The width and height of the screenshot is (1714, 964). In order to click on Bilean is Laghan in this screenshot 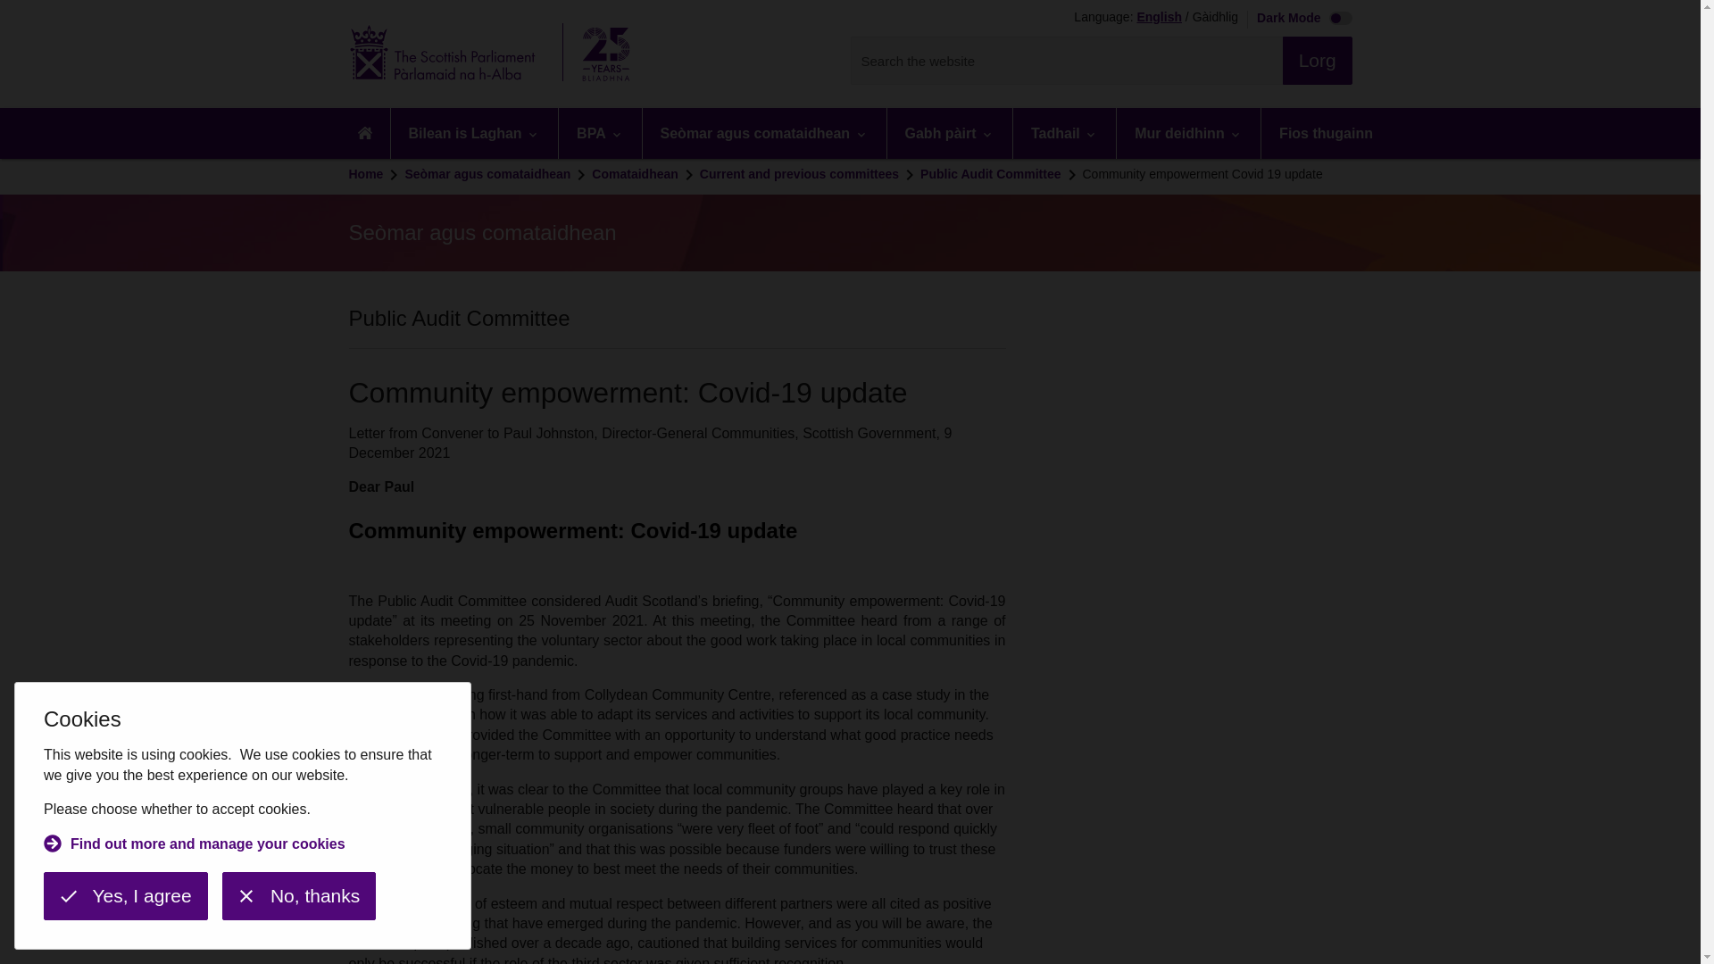, I will do `click(474, 133)`.